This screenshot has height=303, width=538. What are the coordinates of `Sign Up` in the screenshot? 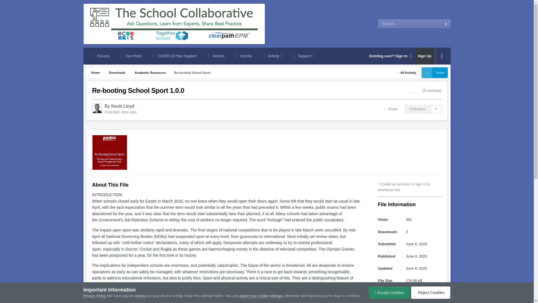 It's located at (424, 56).